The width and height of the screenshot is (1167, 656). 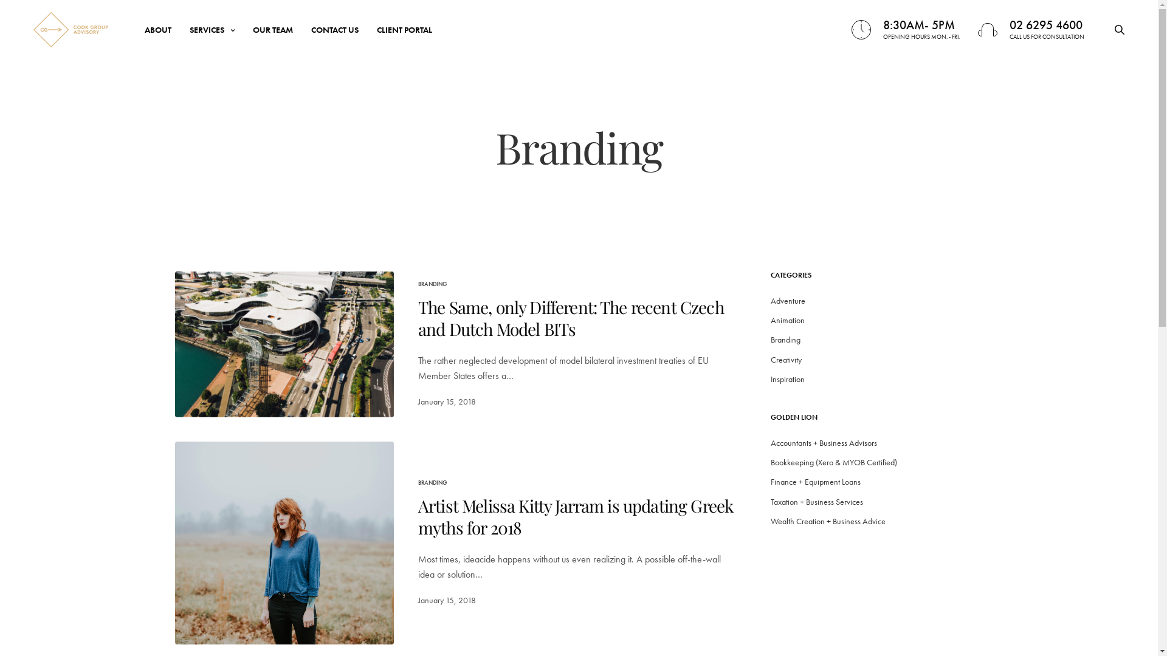 I want to click on Finance + Equipment Loans, so click(x=816, y=482).